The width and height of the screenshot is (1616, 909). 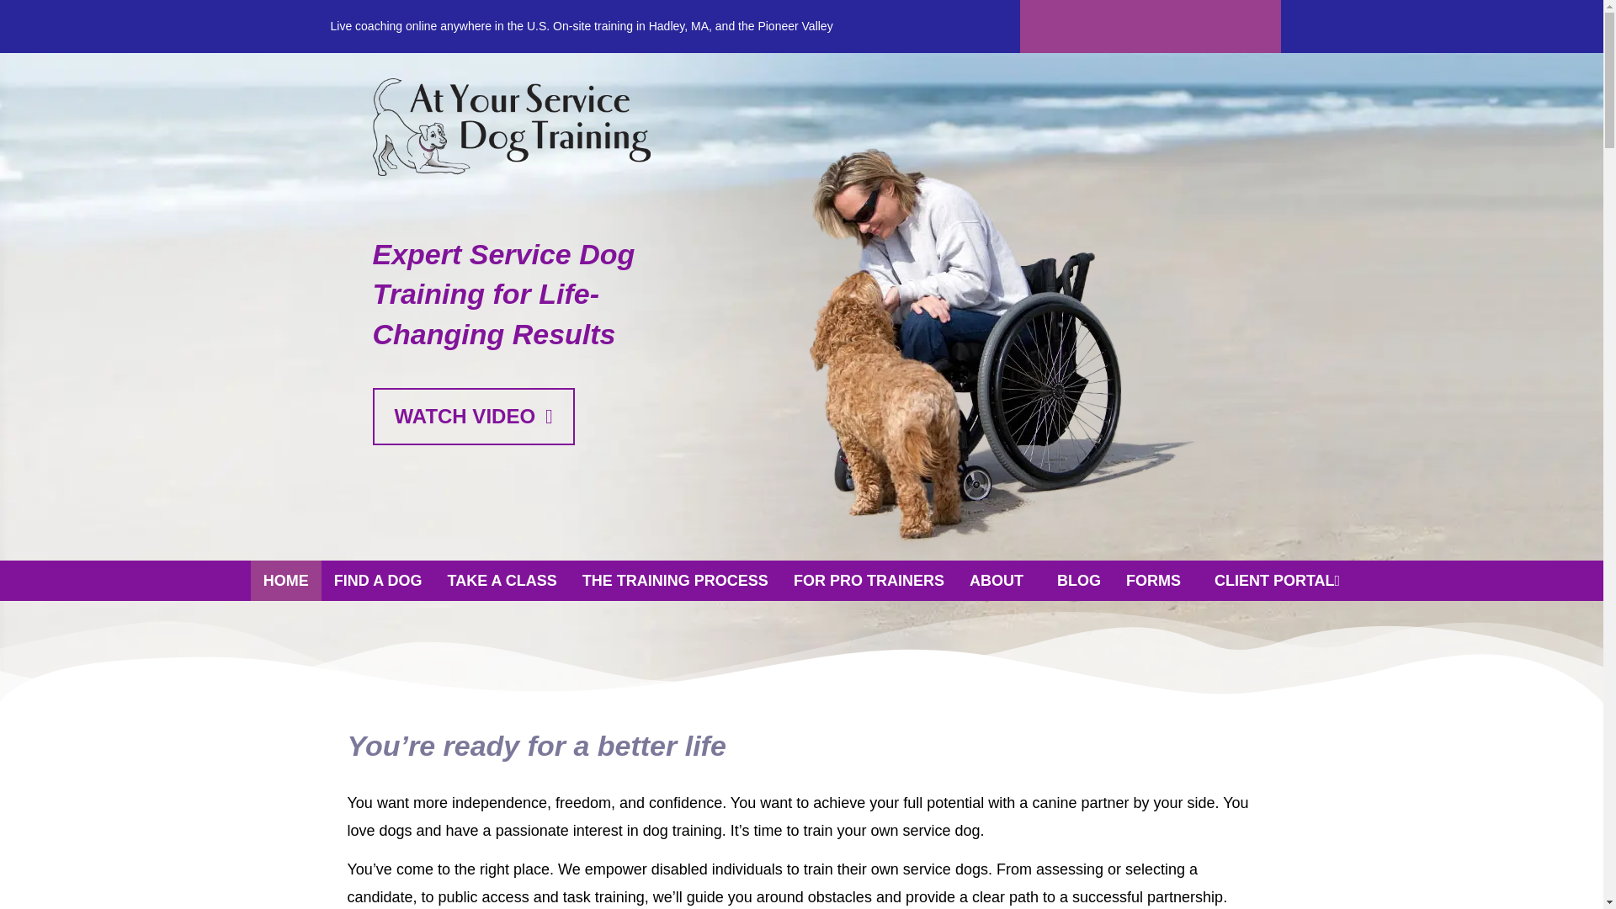 What do you see at coordinates (286, 581) in the screenshot?
I see `HOME` at bounding box center [286, 581].